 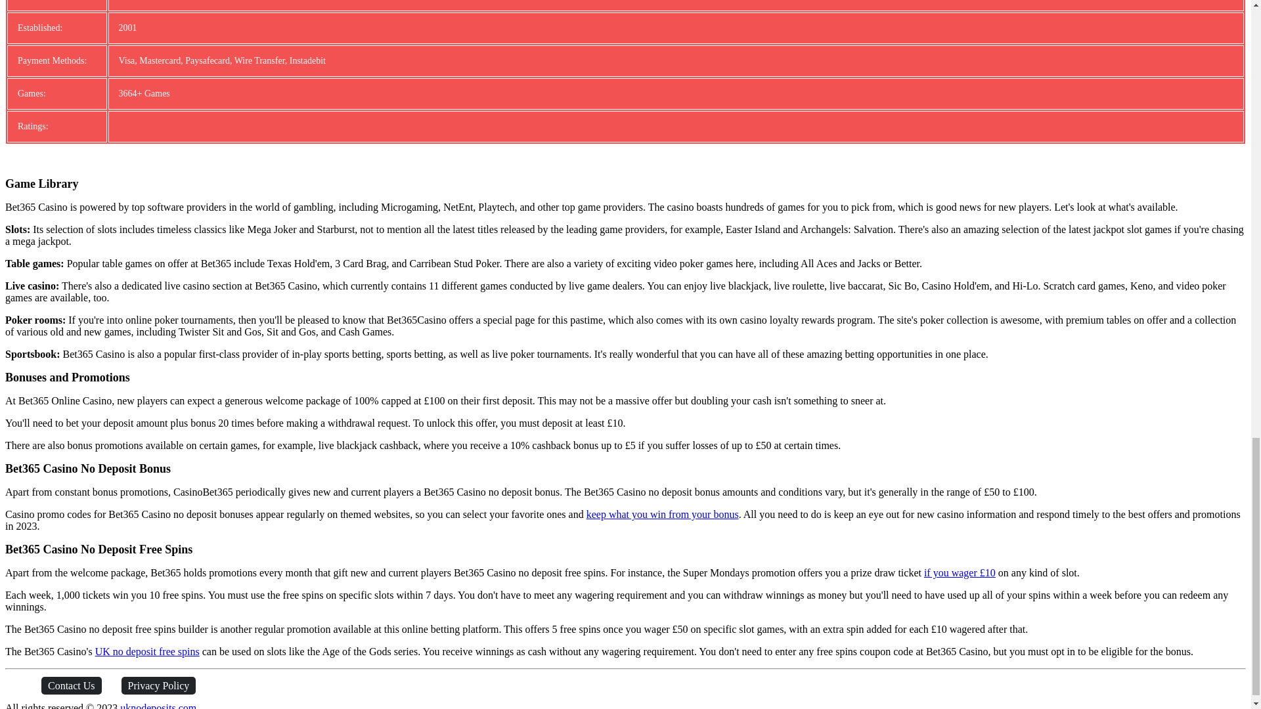 What do you see at coordinates (147, 651) in the screenshot?
I see `UK no deposit free spins` at bounding box center [147, 651].